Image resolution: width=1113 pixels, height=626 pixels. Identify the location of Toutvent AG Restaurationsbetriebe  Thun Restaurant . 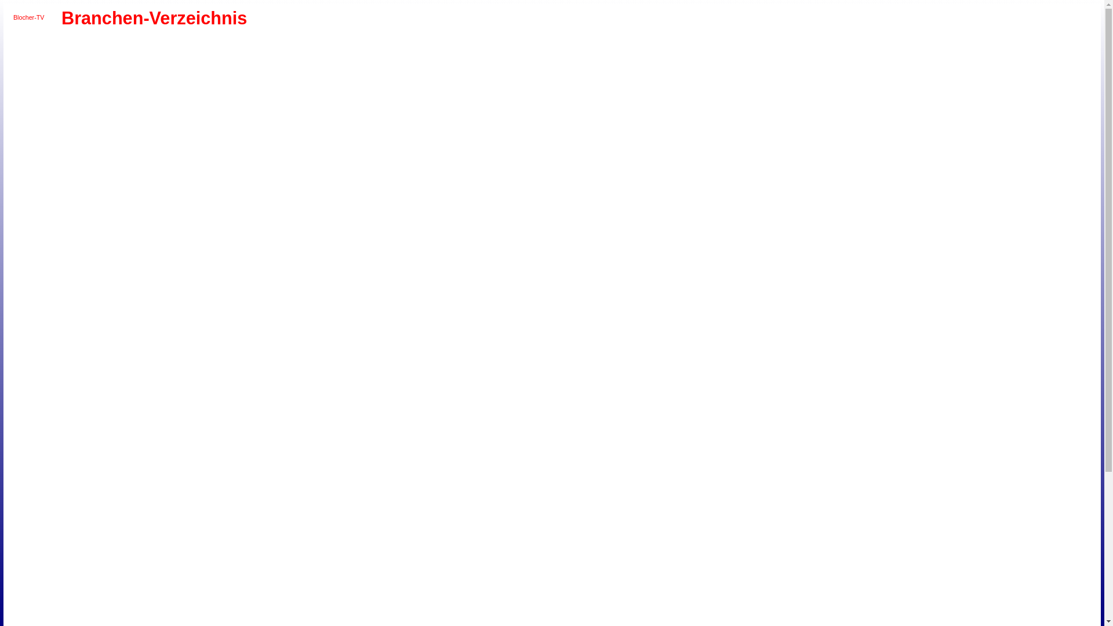
(257, 620).